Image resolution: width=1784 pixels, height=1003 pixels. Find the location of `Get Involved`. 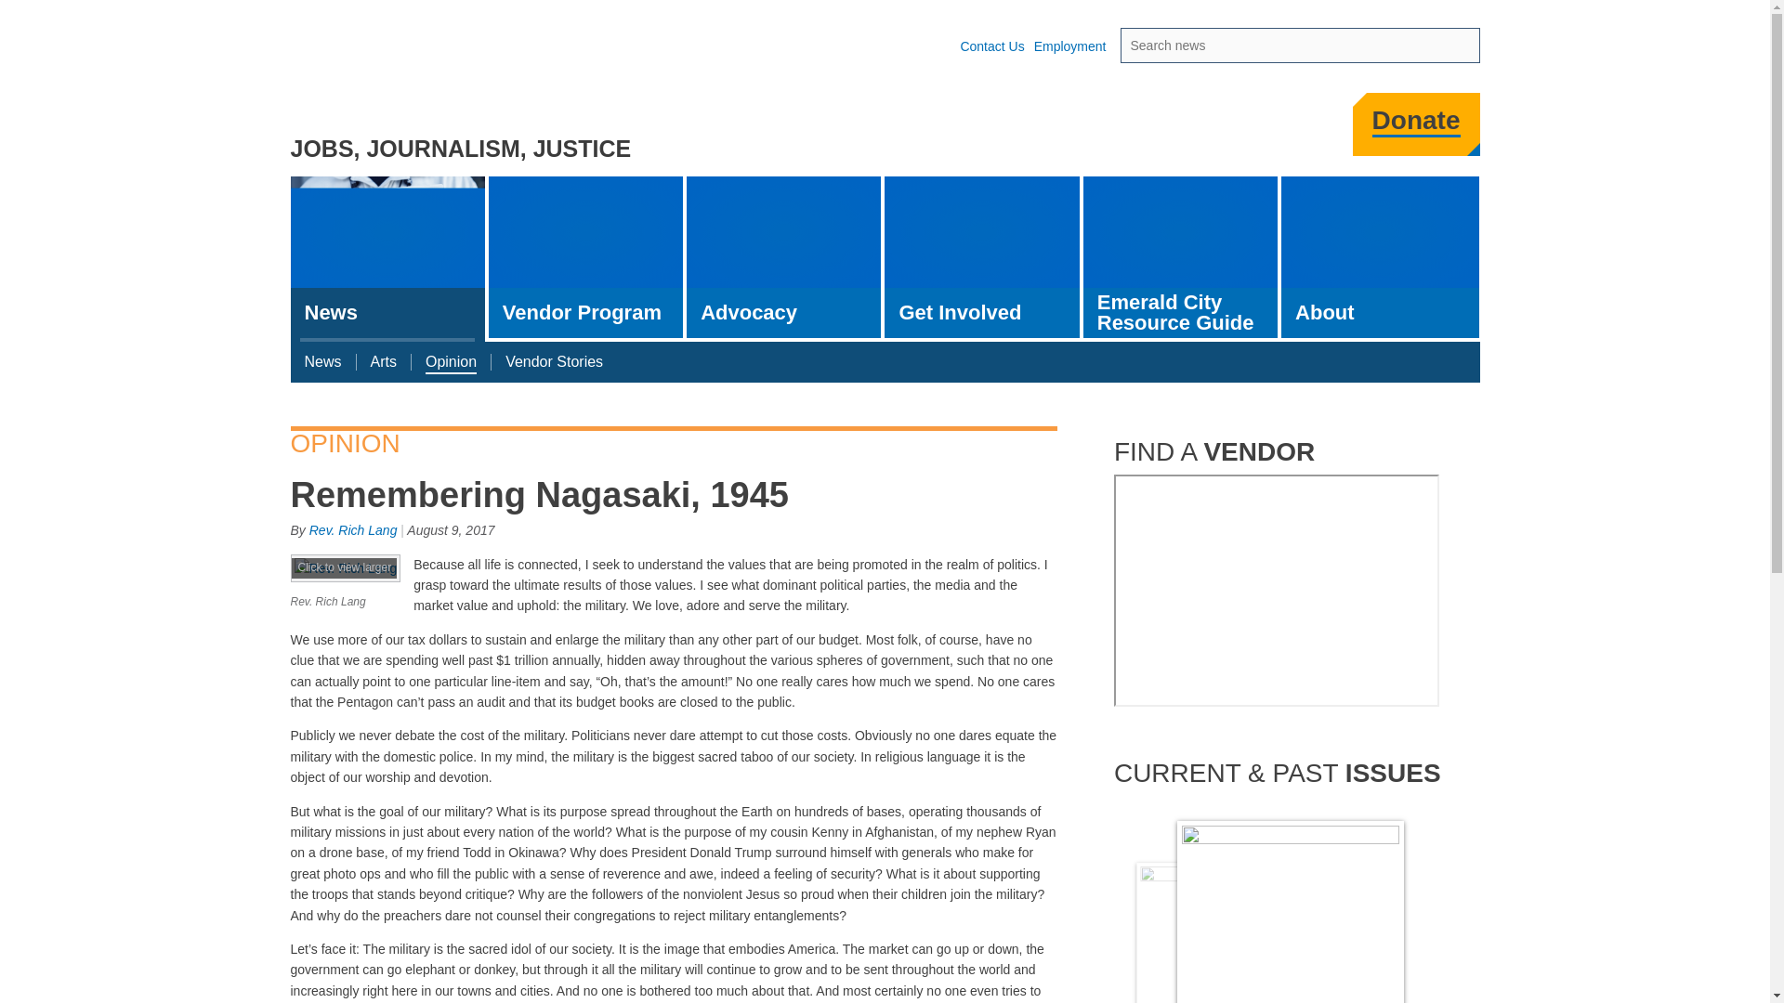

Get Involved is located at coordinates (981, 256).